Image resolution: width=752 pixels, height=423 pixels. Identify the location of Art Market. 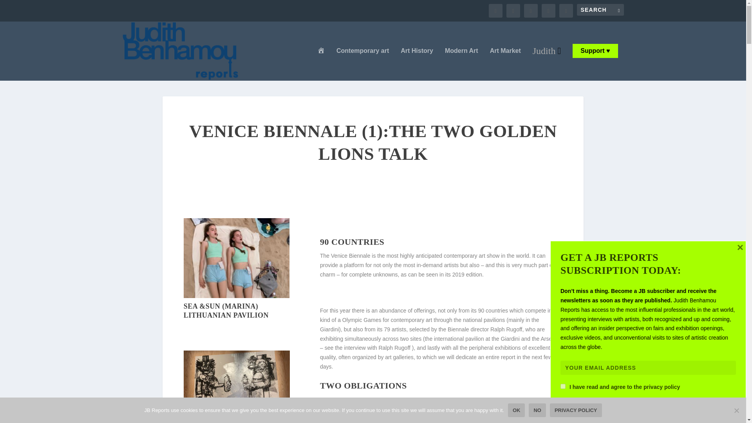
(505, 64).